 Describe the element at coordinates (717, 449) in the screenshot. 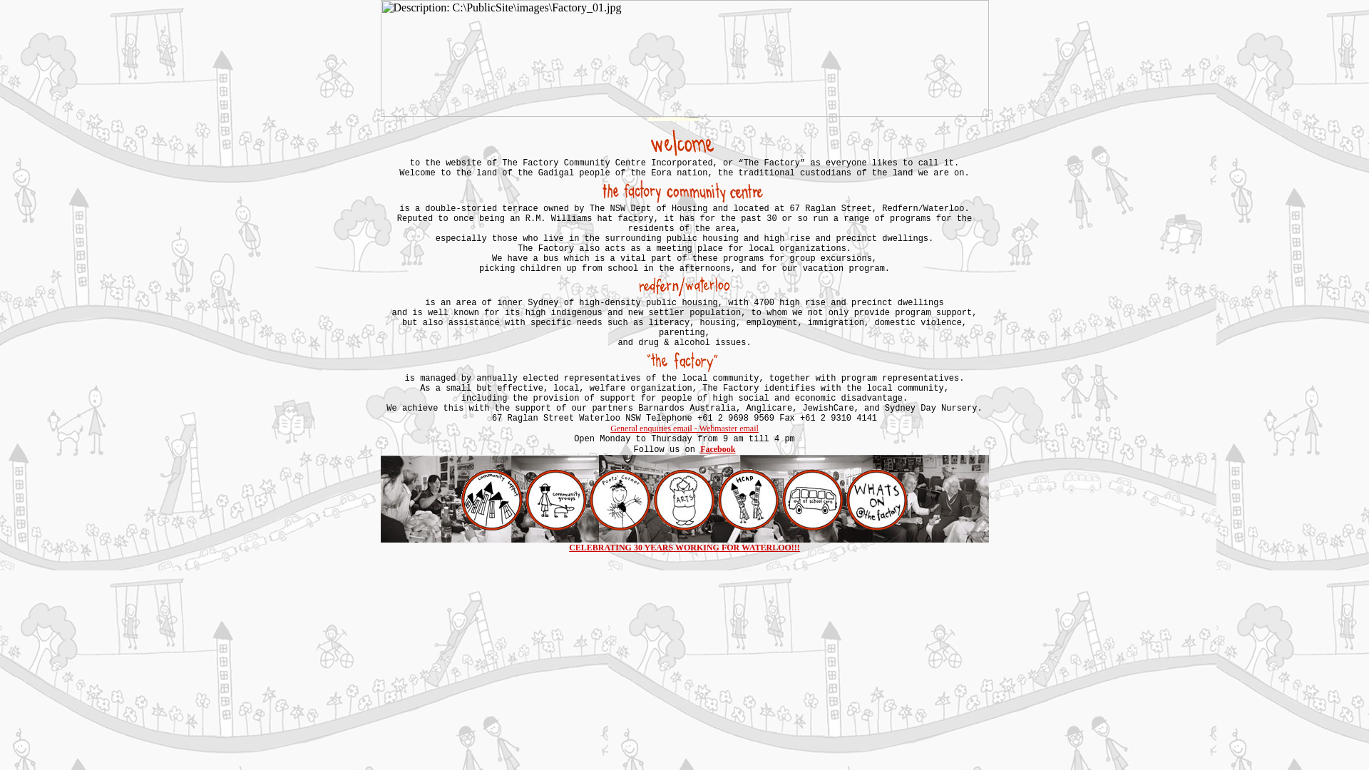

I see `Facebook` at that location.